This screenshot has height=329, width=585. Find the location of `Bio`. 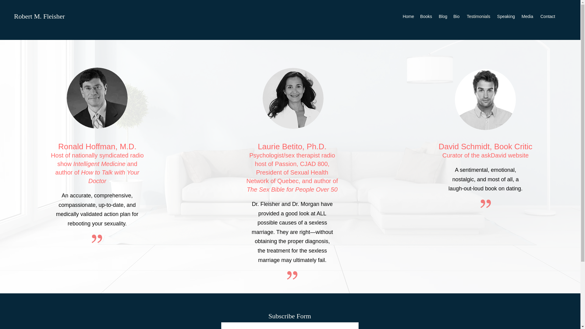

Bio is located at coordinates (456, 16).